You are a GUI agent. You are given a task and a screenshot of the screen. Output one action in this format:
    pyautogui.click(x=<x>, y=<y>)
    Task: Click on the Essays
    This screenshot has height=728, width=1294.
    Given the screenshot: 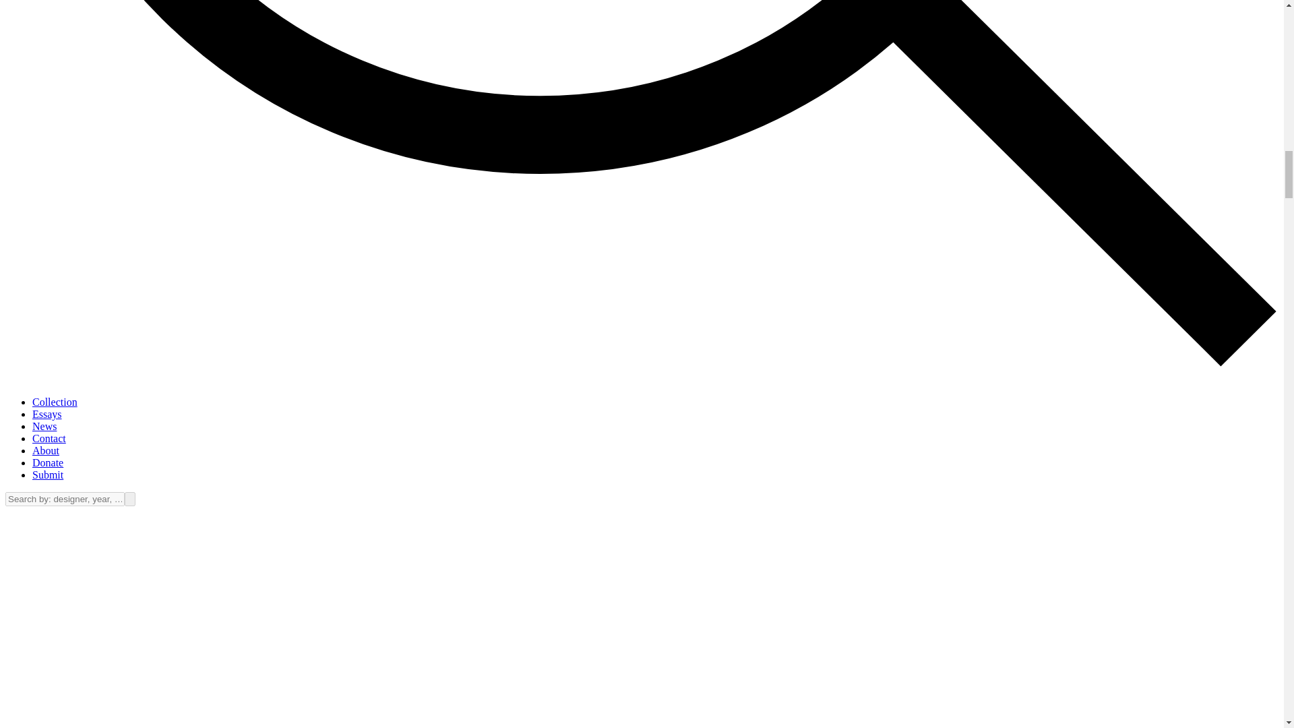 What is the action you would take?
    pyautogui.click(x=47, y=414)
    